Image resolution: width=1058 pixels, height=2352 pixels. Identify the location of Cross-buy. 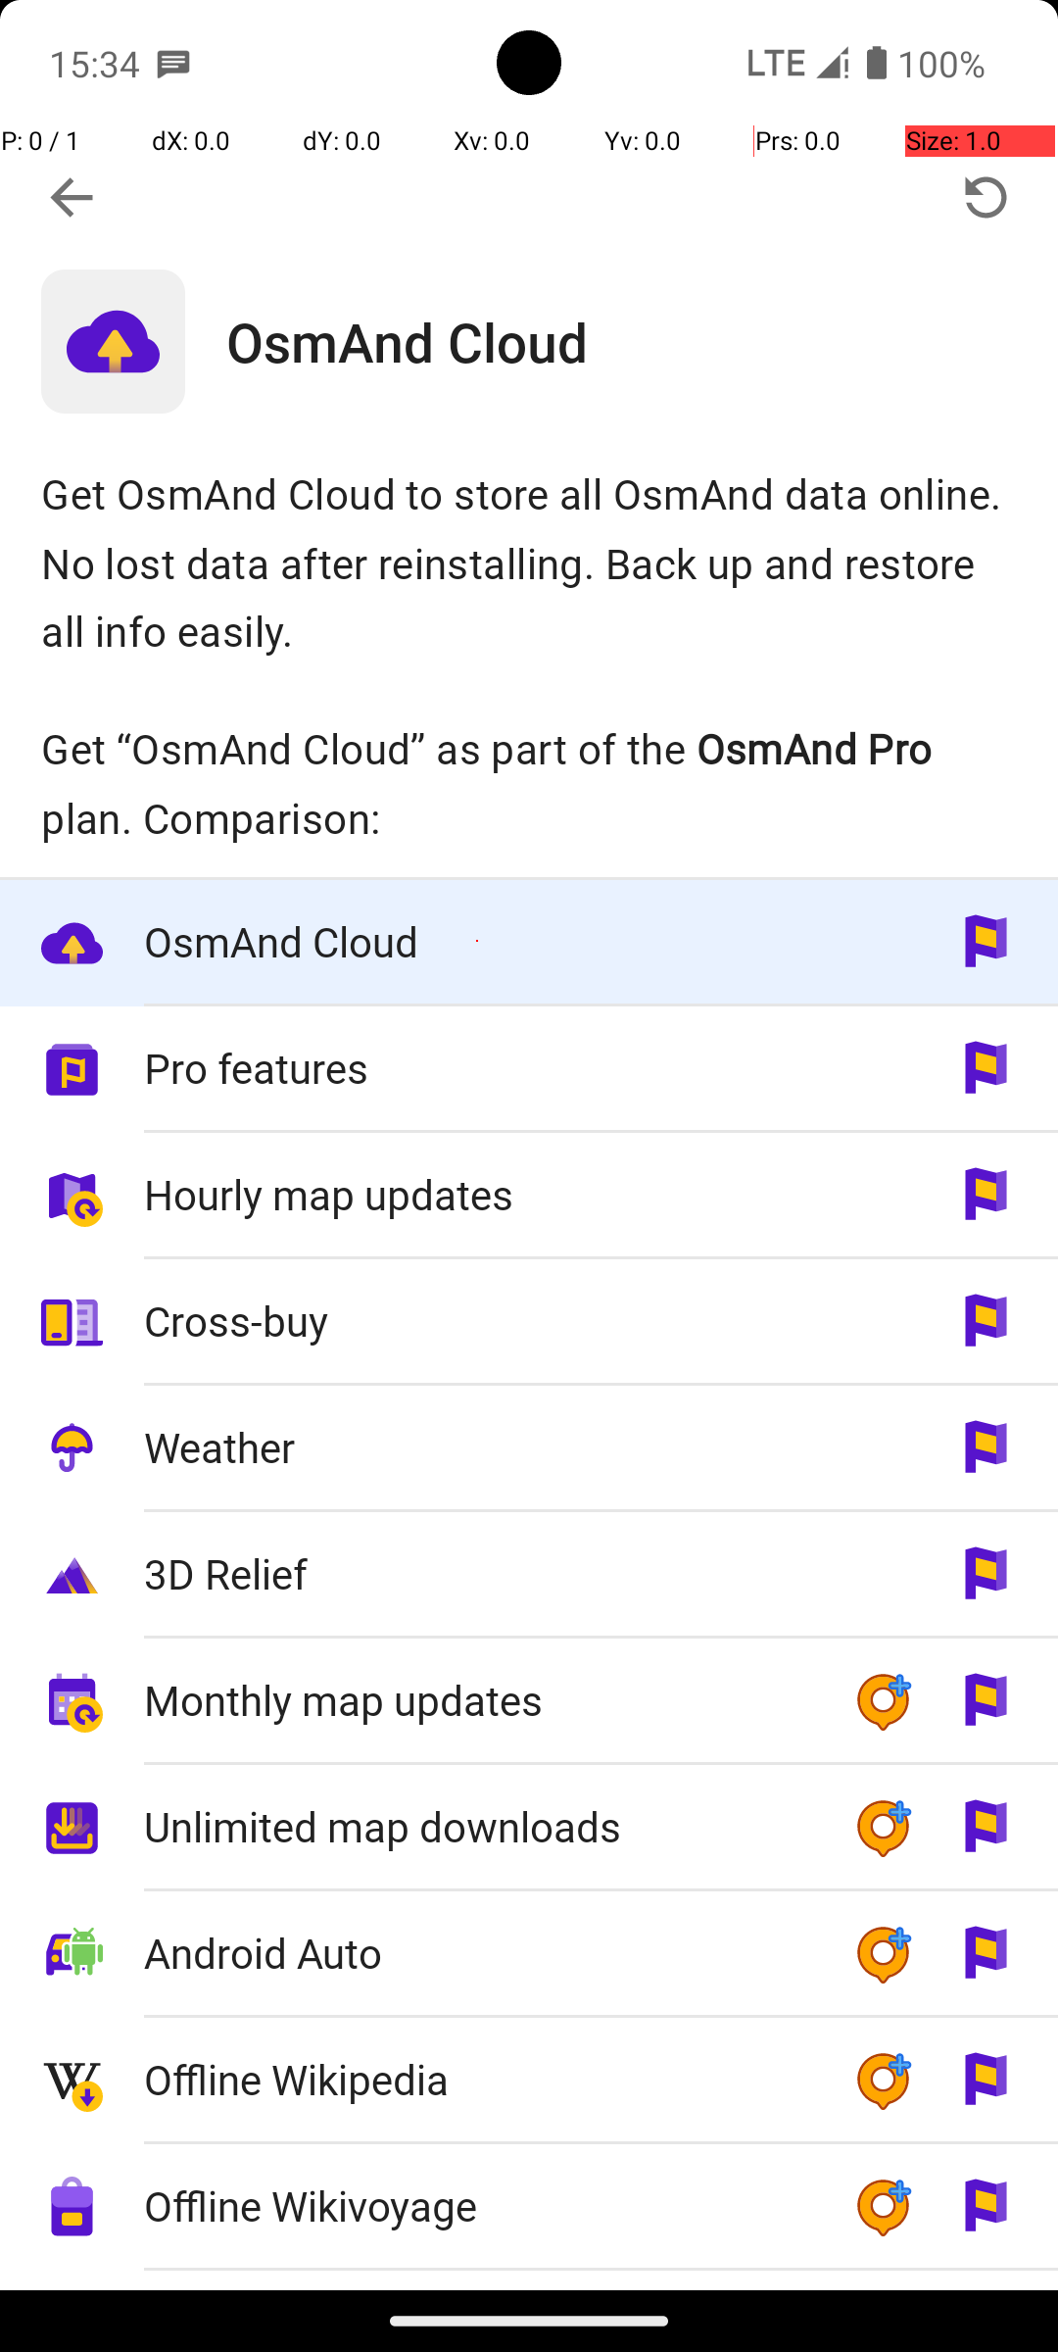
(478, 1321).